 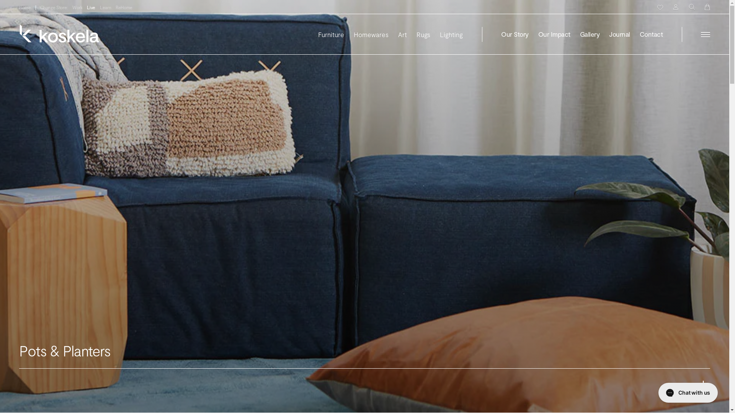 I want to click on Our Story
Our Story, so click(x=514, y=34).